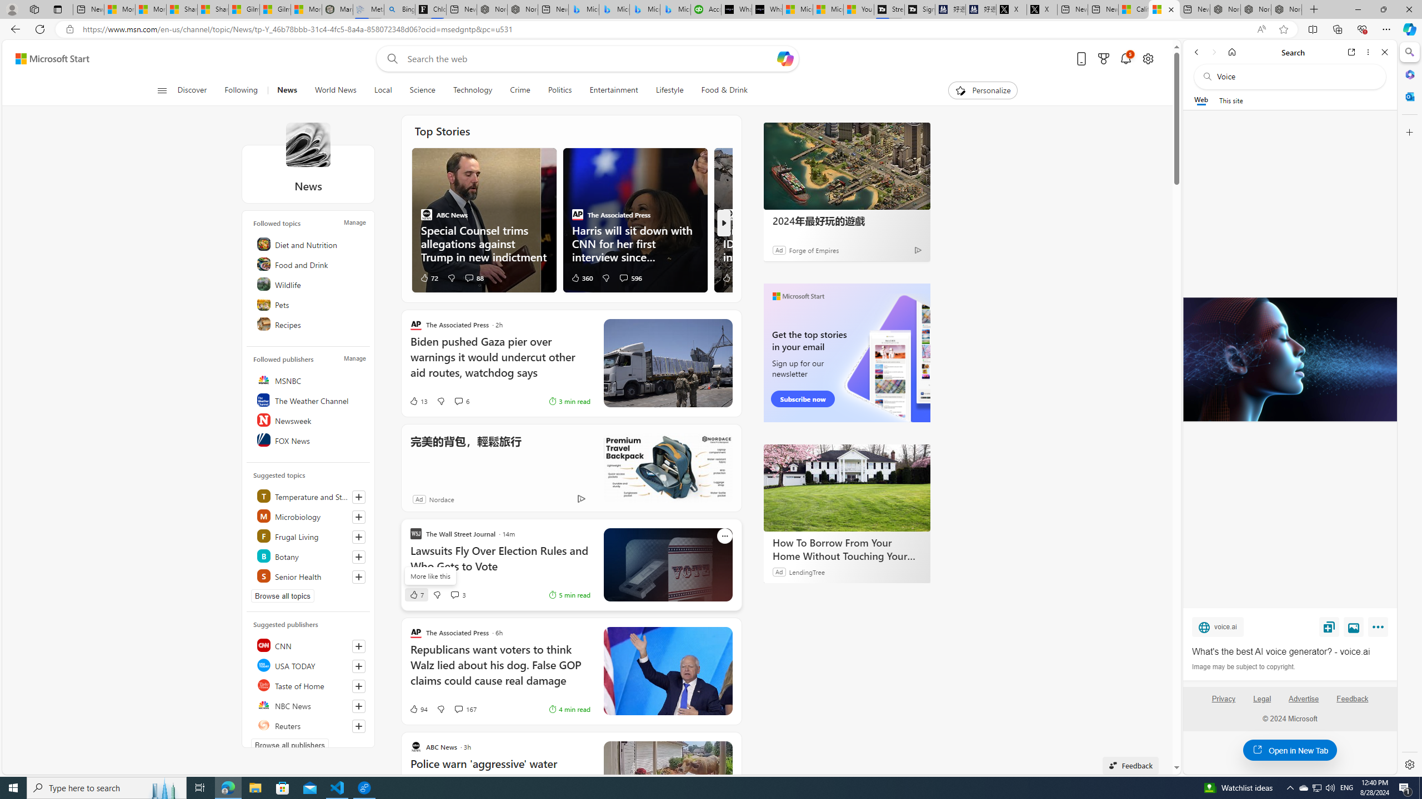 The width and height of the screenshot is (1422, 799). I want to click on View comments 6 Comment, so click(458, 401).